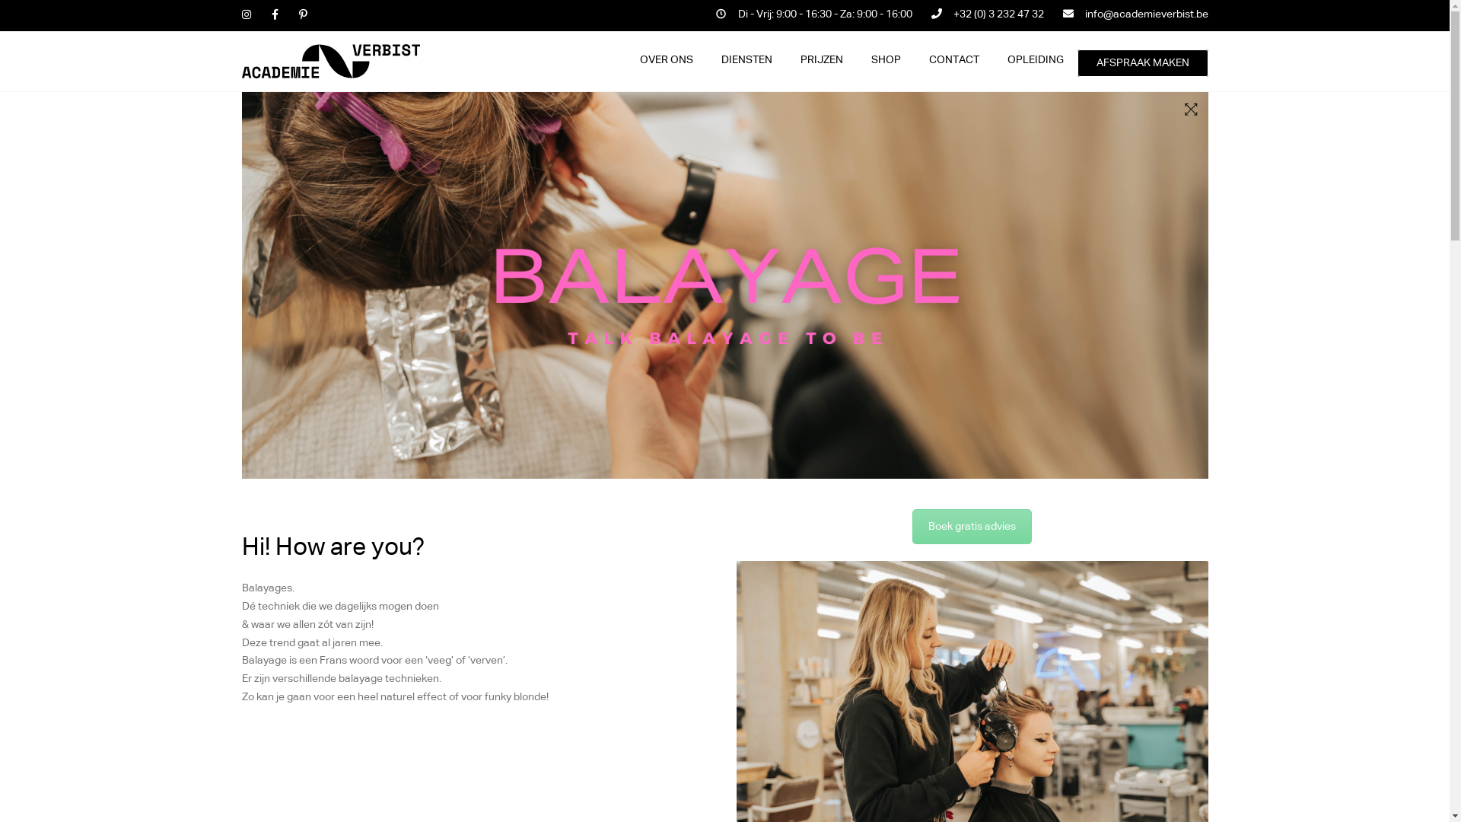 The width and height of the screenshot is (1461, 822). What do you see at coordinates (724, 707) in the screenshot?
I see `Customer reviews powered by Trustpilot` at bounding box center [724, 707].